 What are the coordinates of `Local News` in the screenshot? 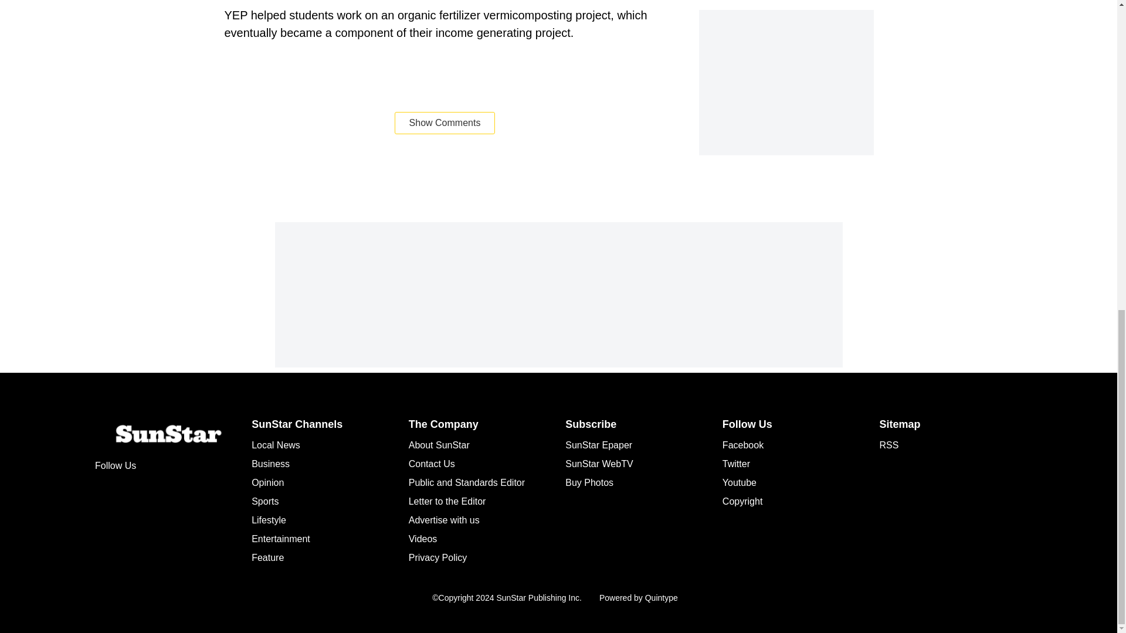 It's located at (276, 444).